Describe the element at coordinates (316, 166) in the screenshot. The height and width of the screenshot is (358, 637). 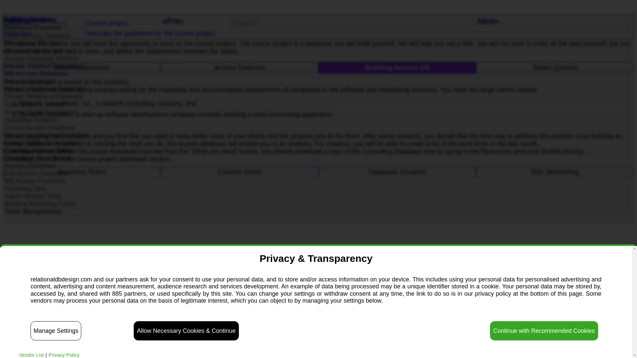
I see `Access Datasheet` at that location.